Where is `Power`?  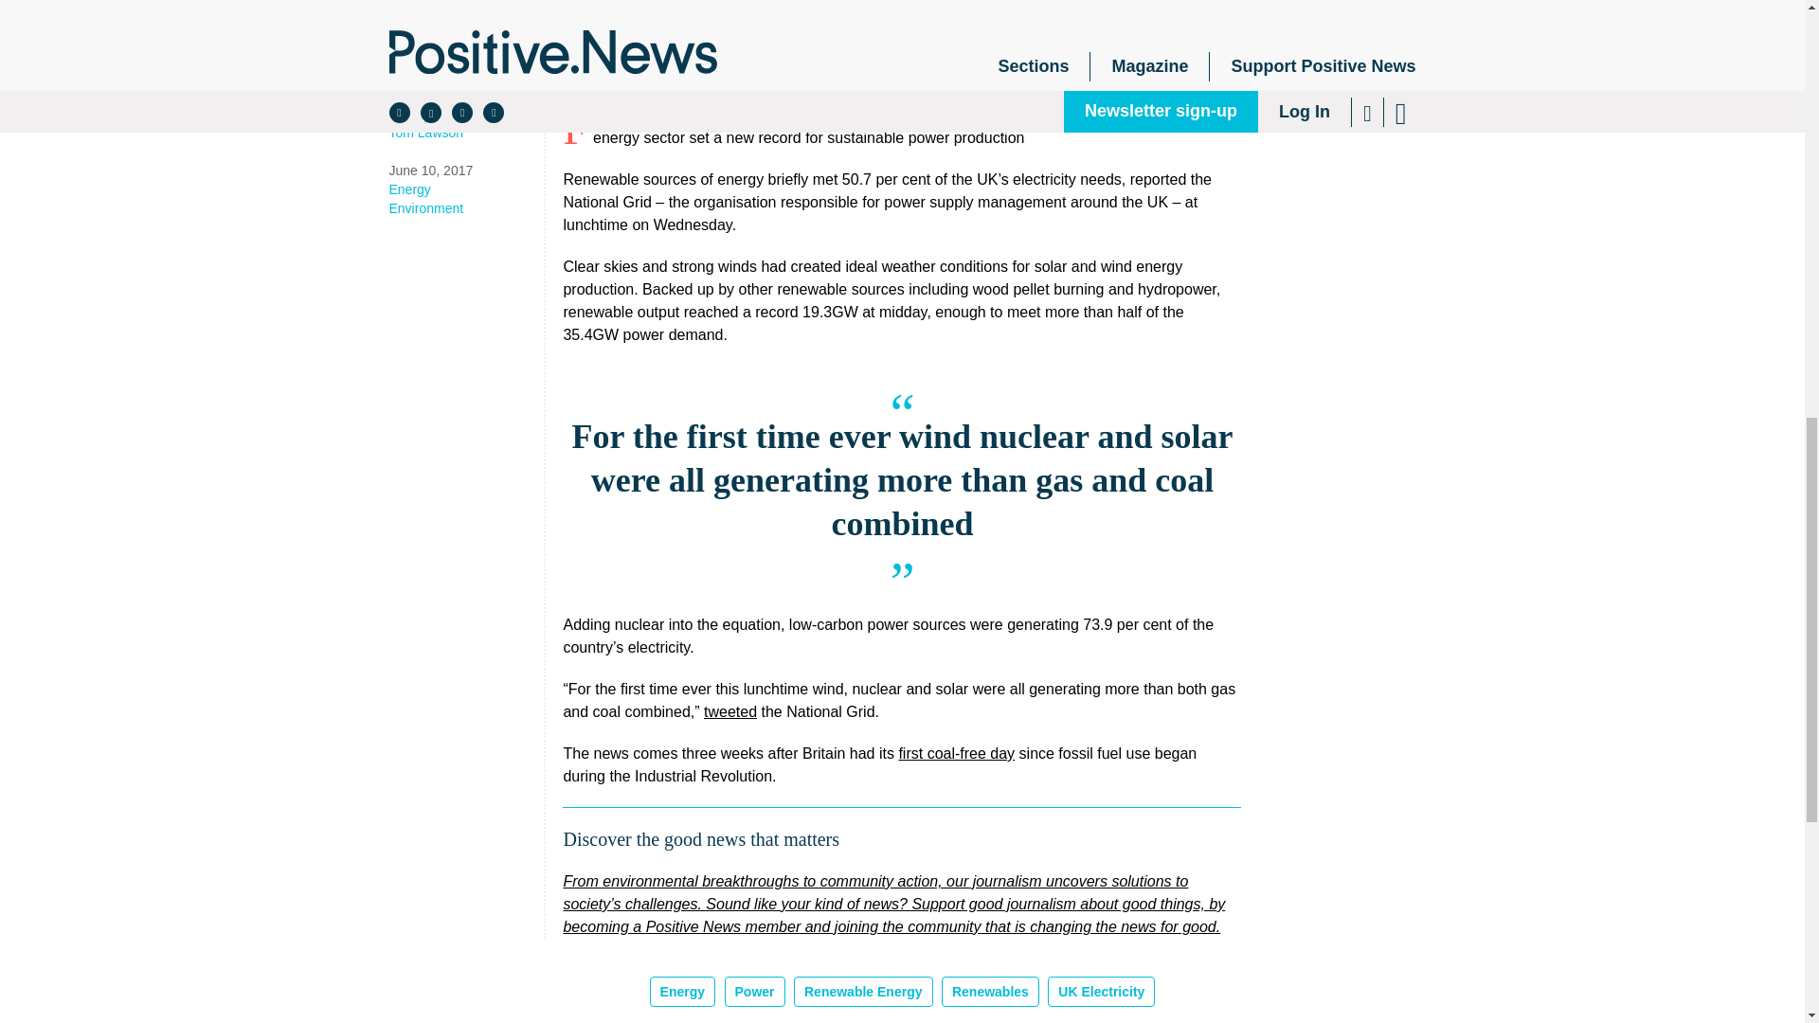 Power is located at coordinates (754, 991).